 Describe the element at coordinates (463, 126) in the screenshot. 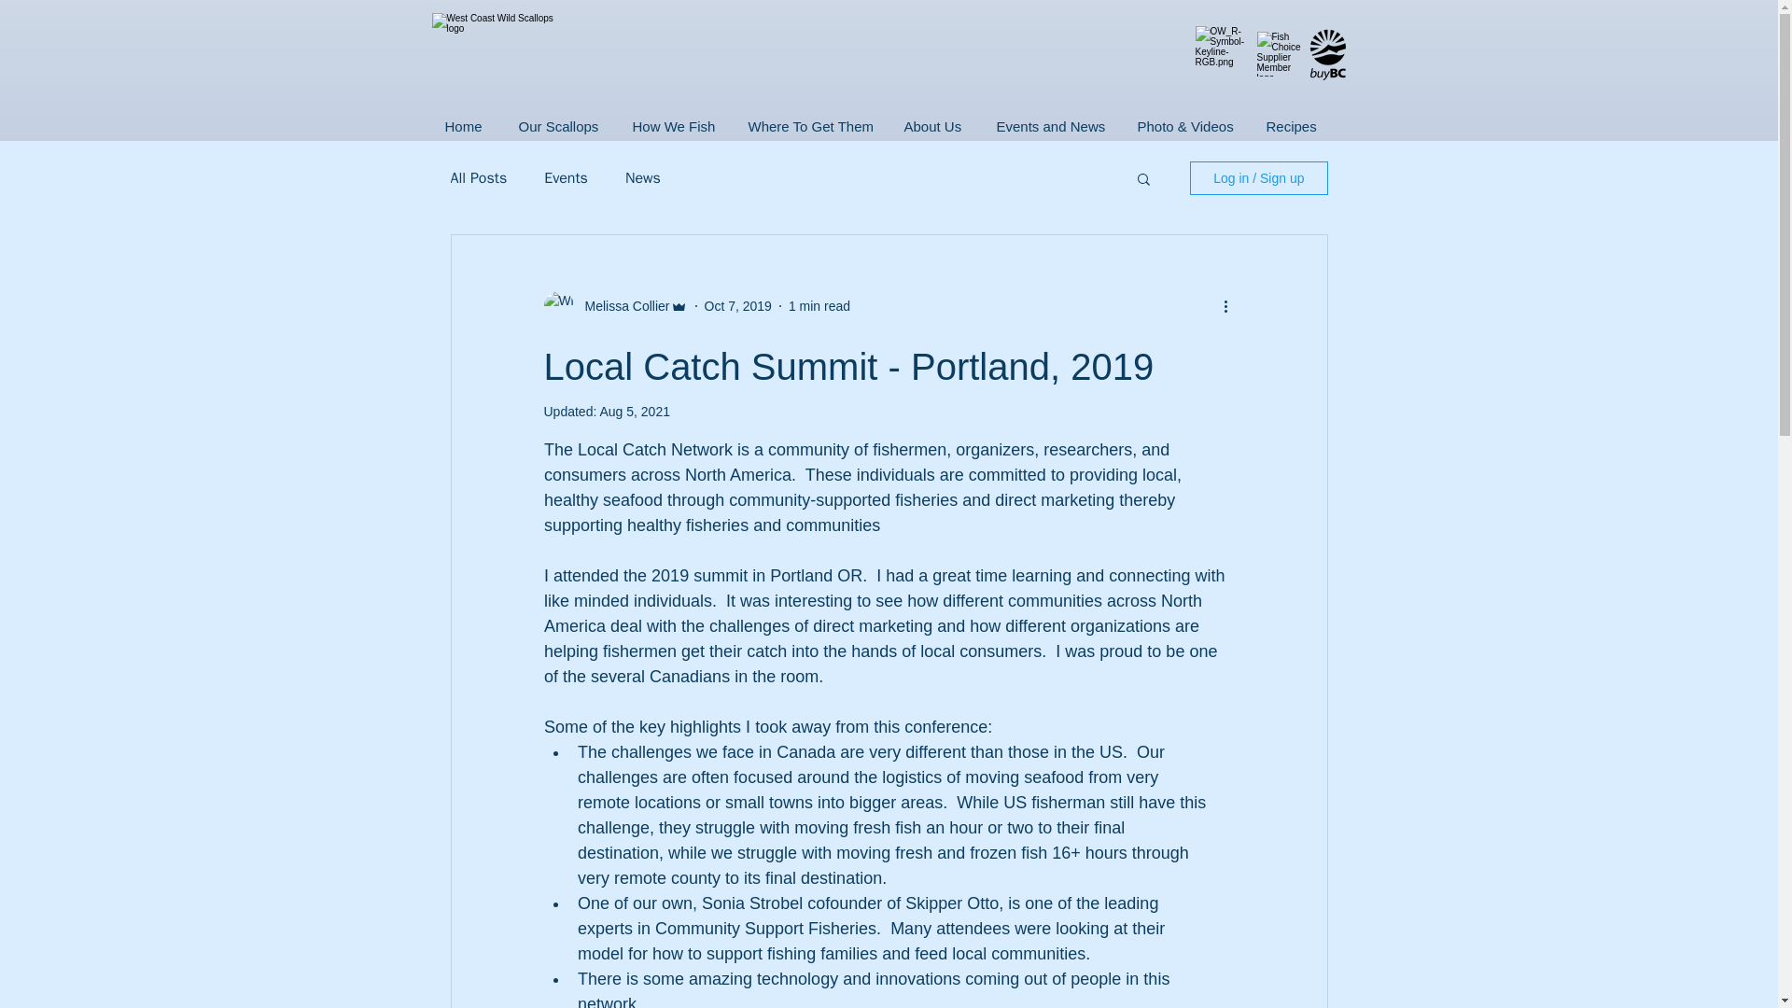

I see `Home` at that location.